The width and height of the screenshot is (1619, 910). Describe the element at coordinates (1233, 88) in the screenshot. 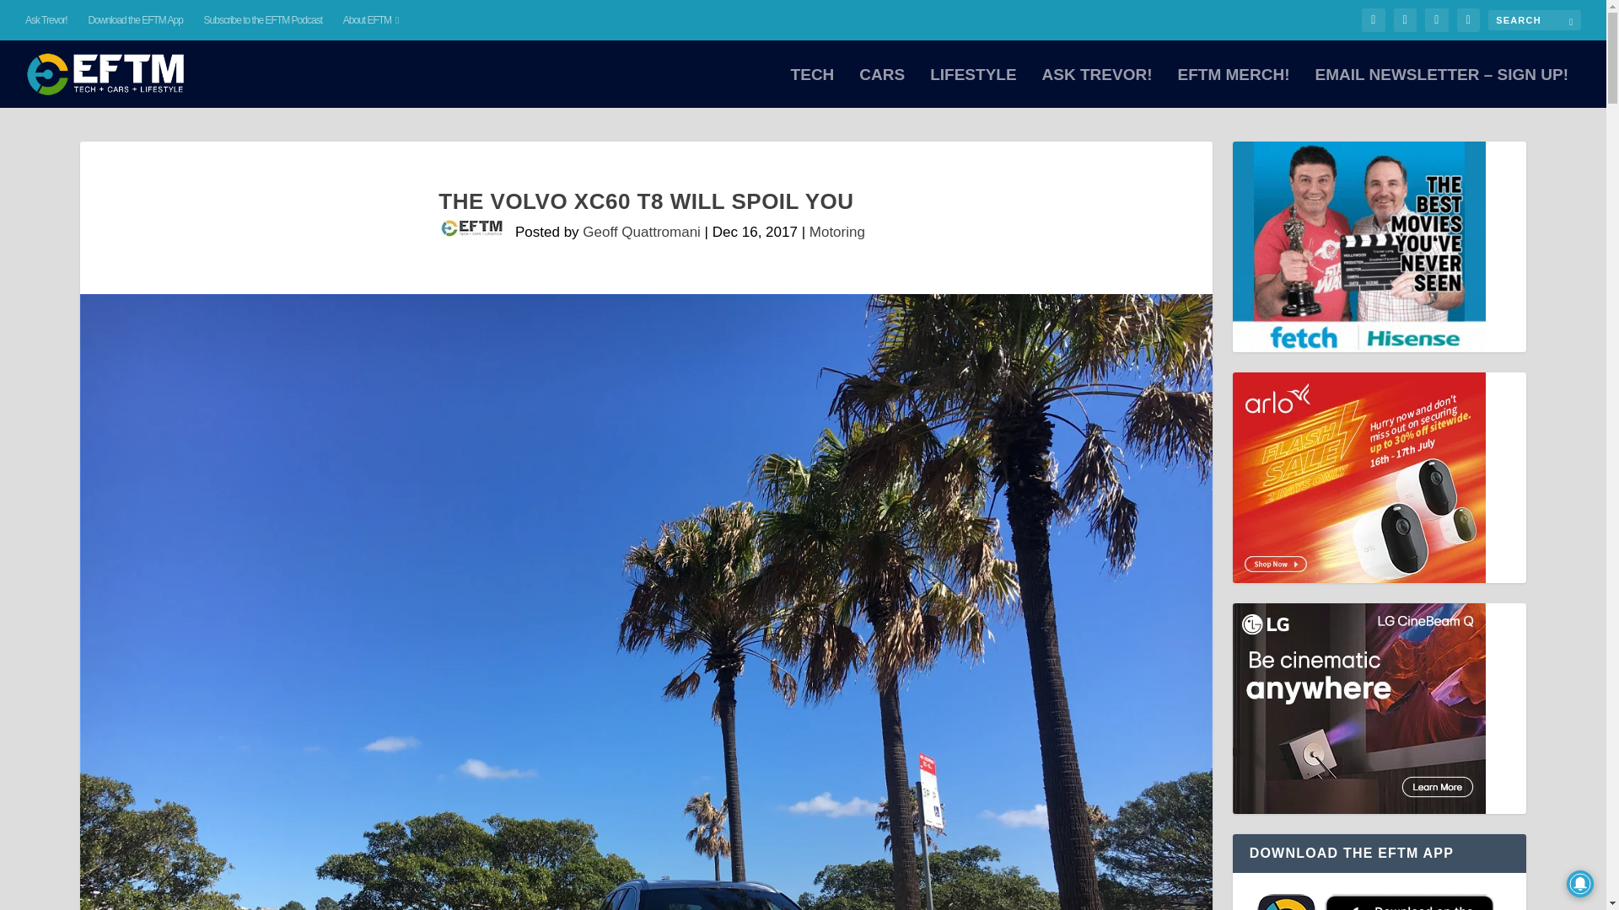

I see `EFTM MERCH!` at that location.